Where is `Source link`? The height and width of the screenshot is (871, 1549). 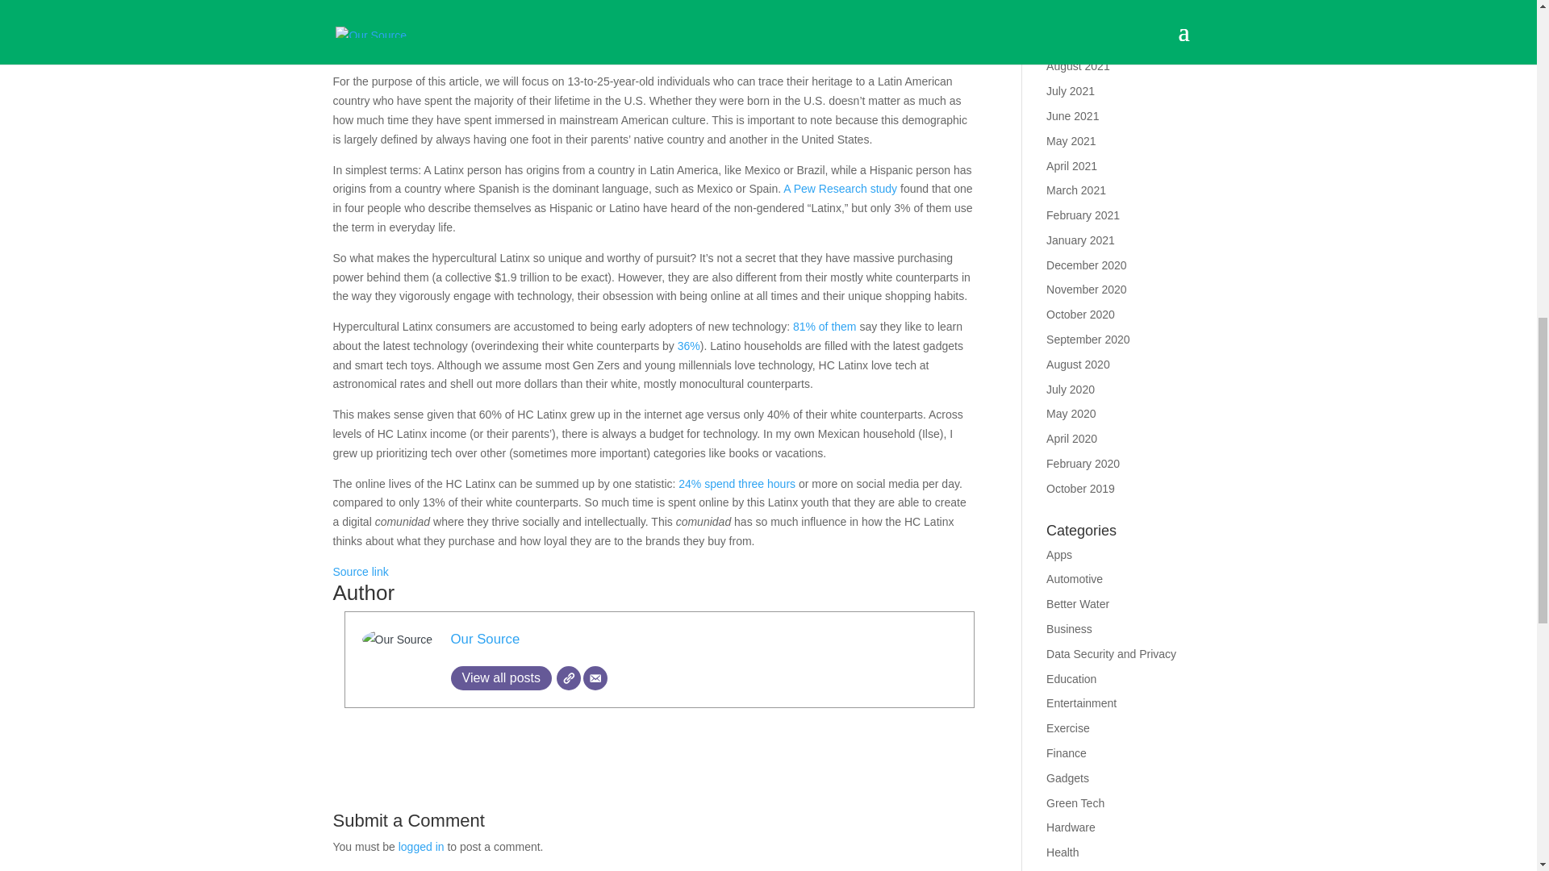 Source link is located at coordinates (360, 571).